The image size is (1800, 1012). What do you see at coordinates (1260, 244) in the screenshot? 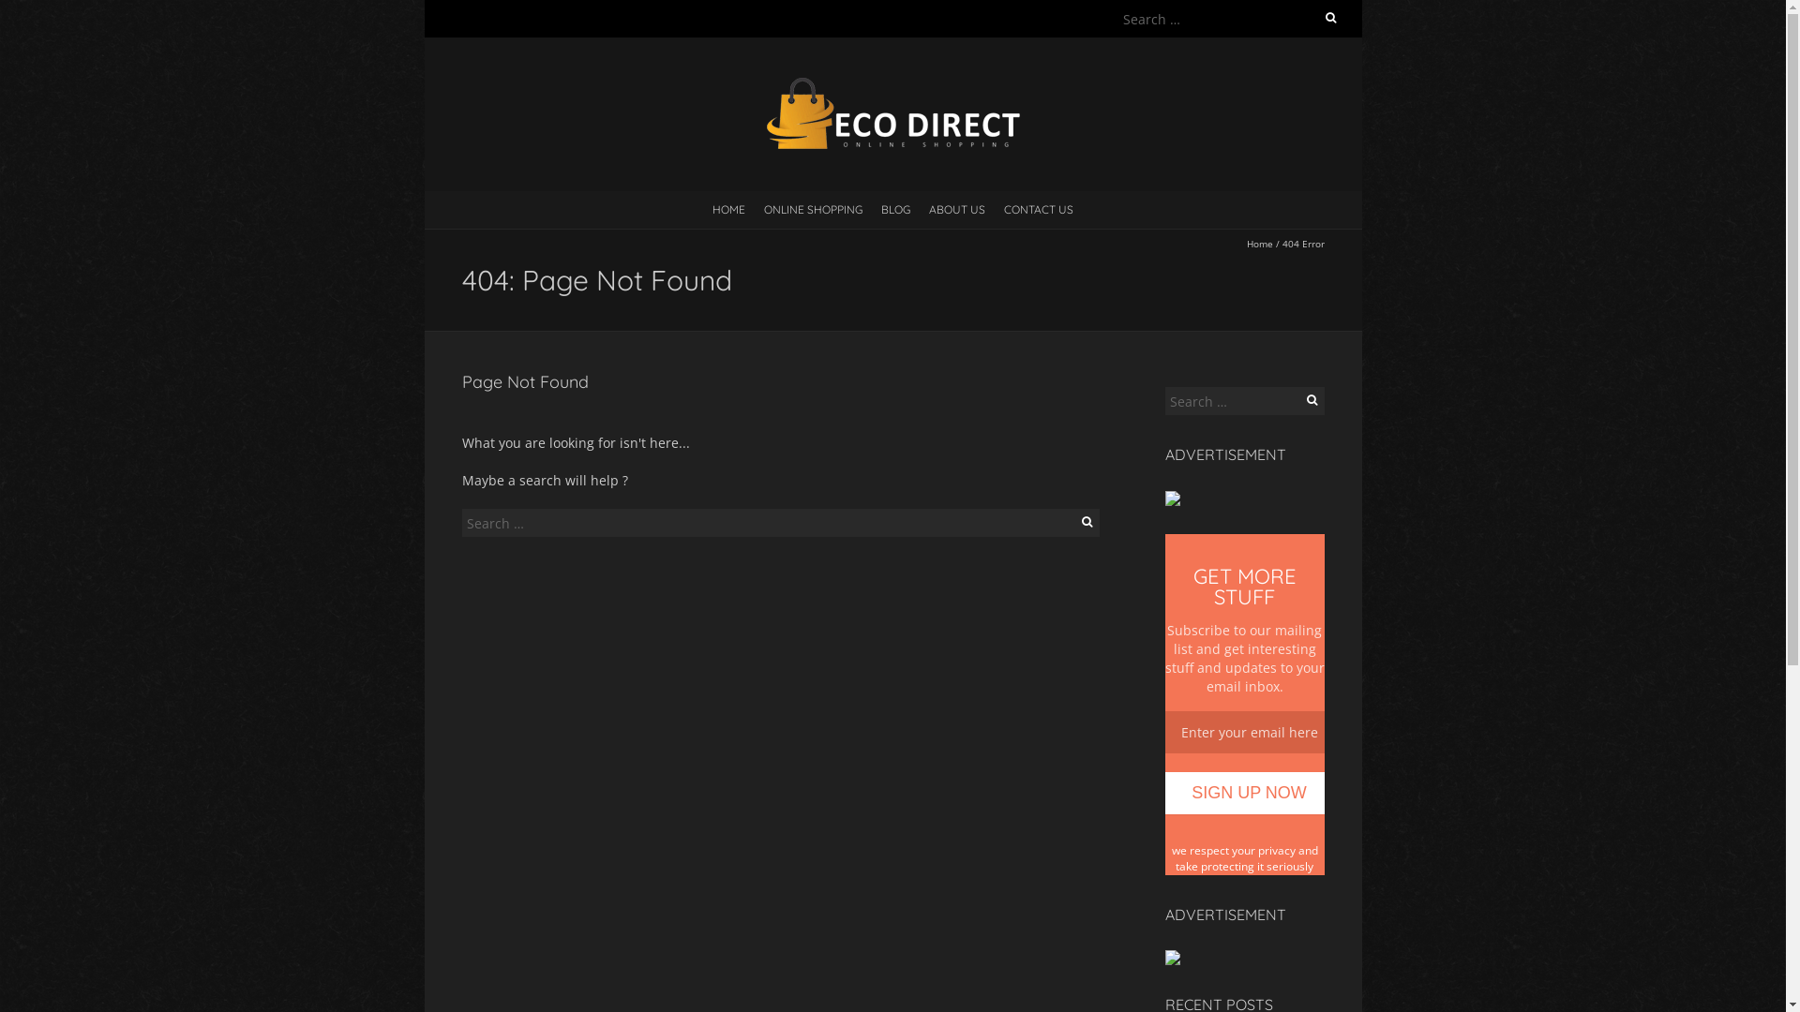
I see `Home` at bounding box center [1260, 244].